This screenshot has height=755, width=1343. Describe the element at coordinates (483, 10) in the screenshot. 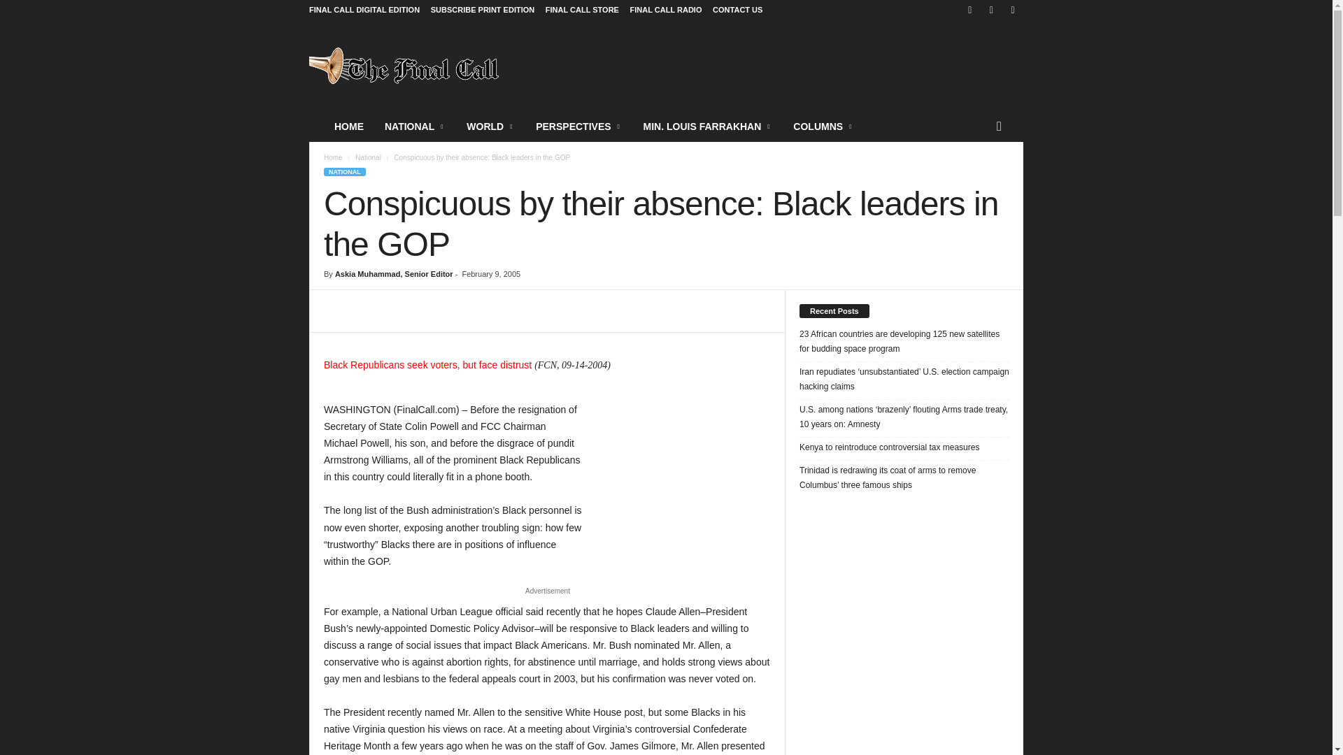

I see `SUBSCRIBE PRINT EDITION` at that location.